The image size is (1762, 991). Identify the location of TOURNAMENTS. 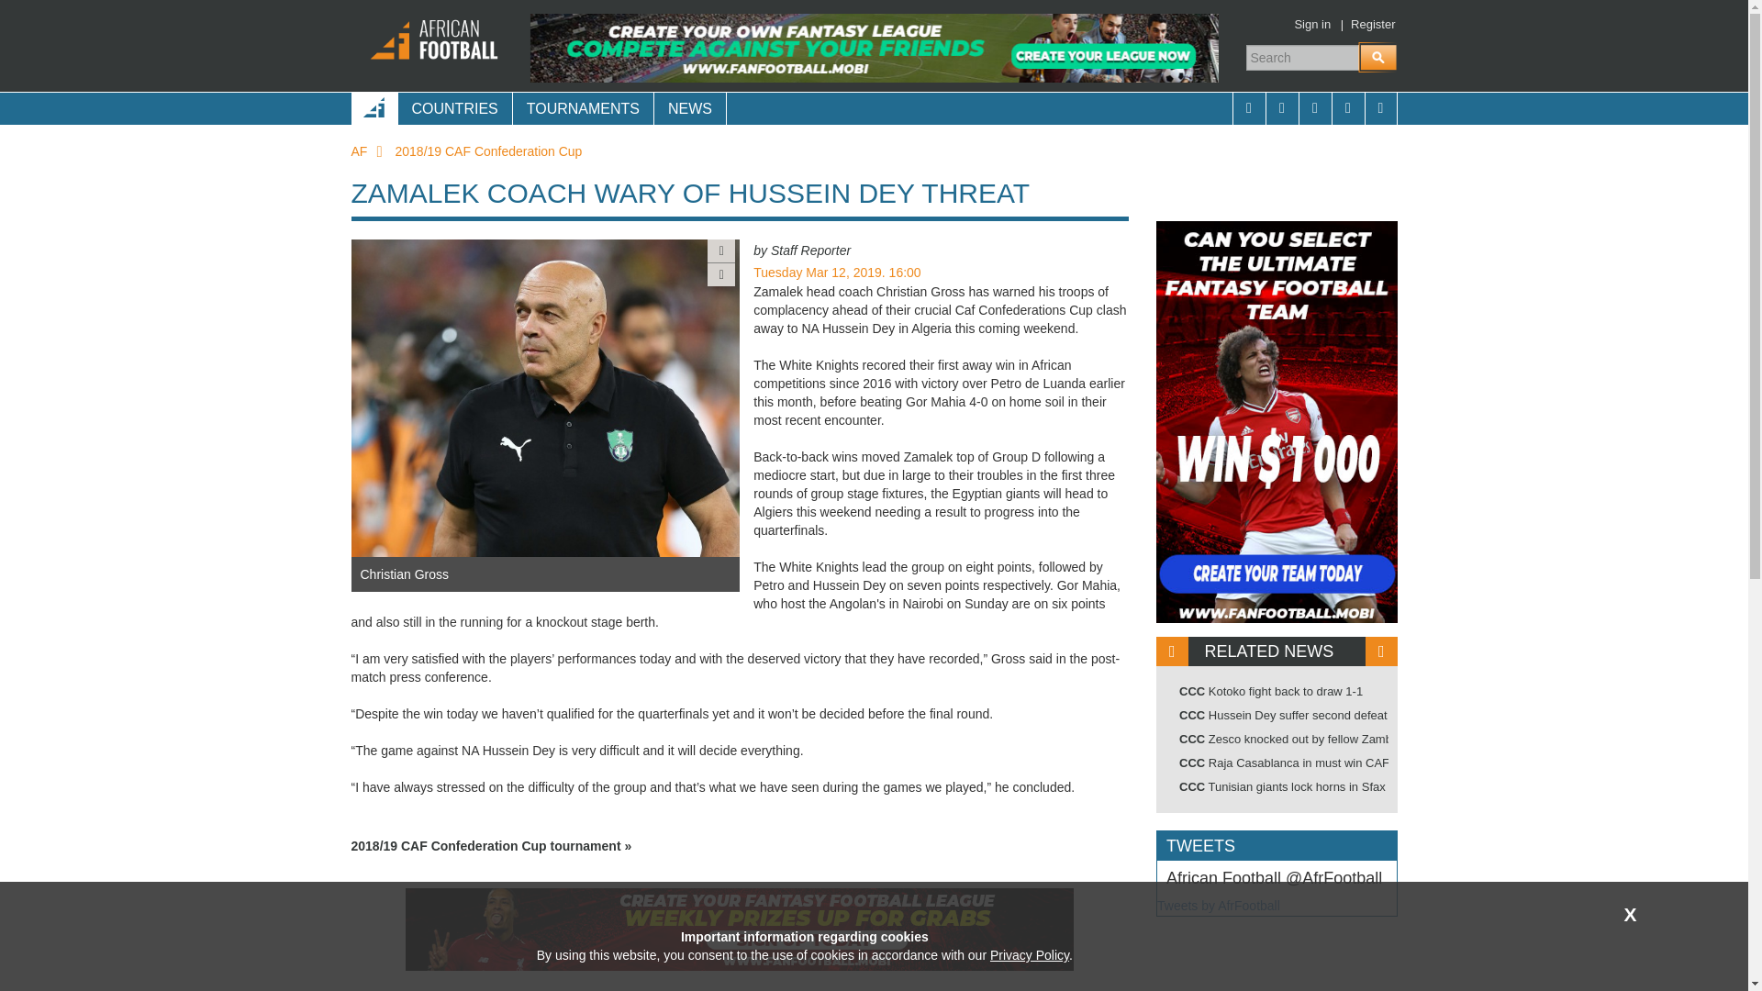
(583, 108).